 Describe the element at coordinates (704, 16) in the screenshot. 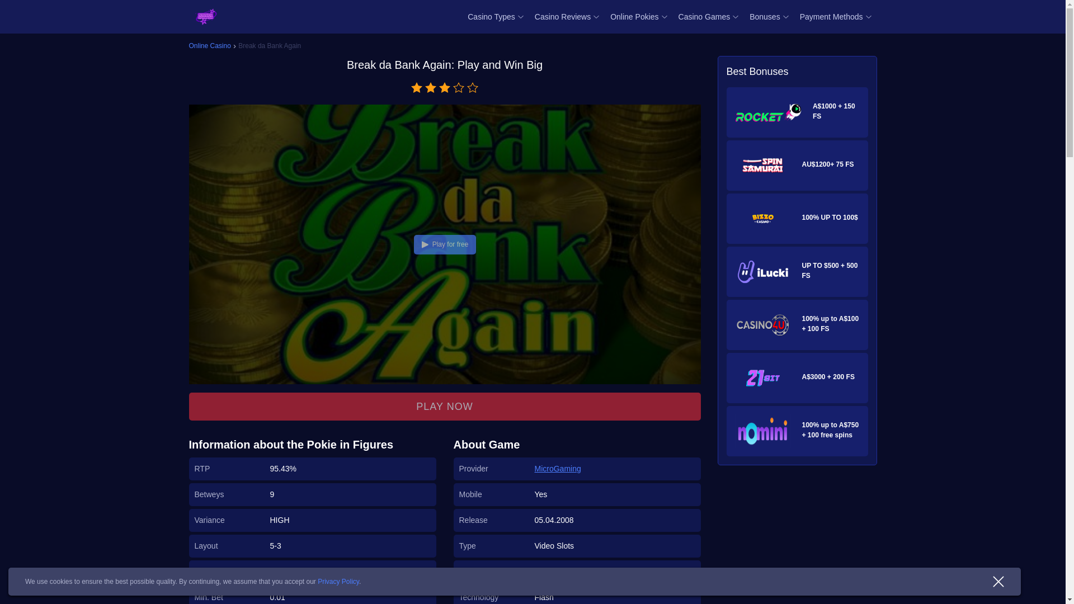

I see `Casino Games` at that location.